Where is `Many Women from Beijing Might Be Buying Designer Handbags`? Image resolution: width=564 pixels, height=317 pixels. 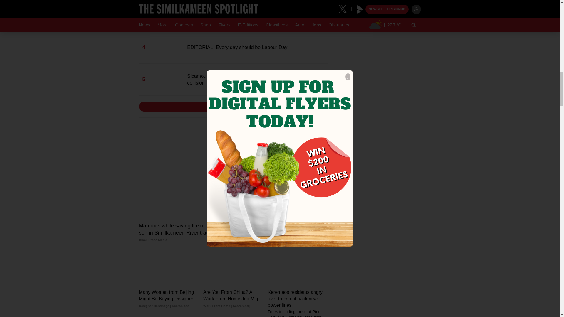
Many Women from Beijing Might Be Buying Designer Handbags is located at coordinates (169, 299).